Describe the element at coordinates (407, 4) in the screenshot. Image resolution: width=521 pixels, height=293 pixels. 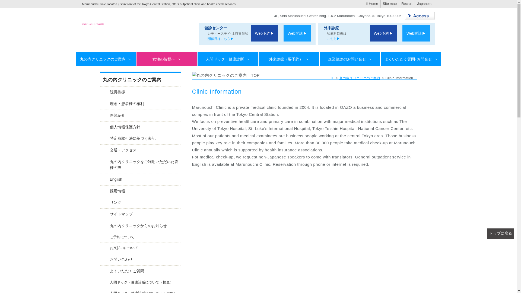
I see `Recruit` at that location.